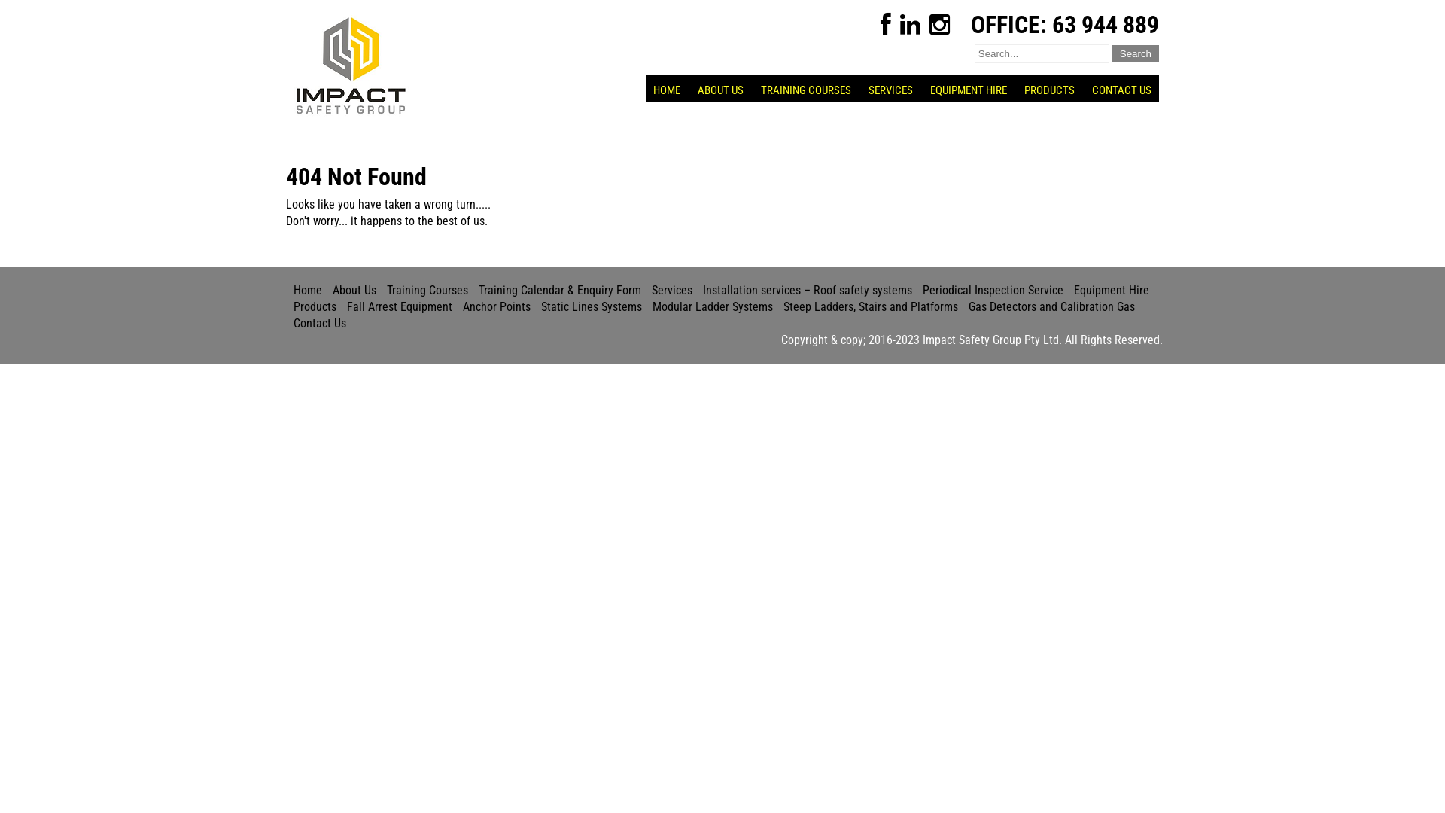  Describe the element at coordinates (1121, 90) in the screenshot. I see `CONTACT US` at that location.